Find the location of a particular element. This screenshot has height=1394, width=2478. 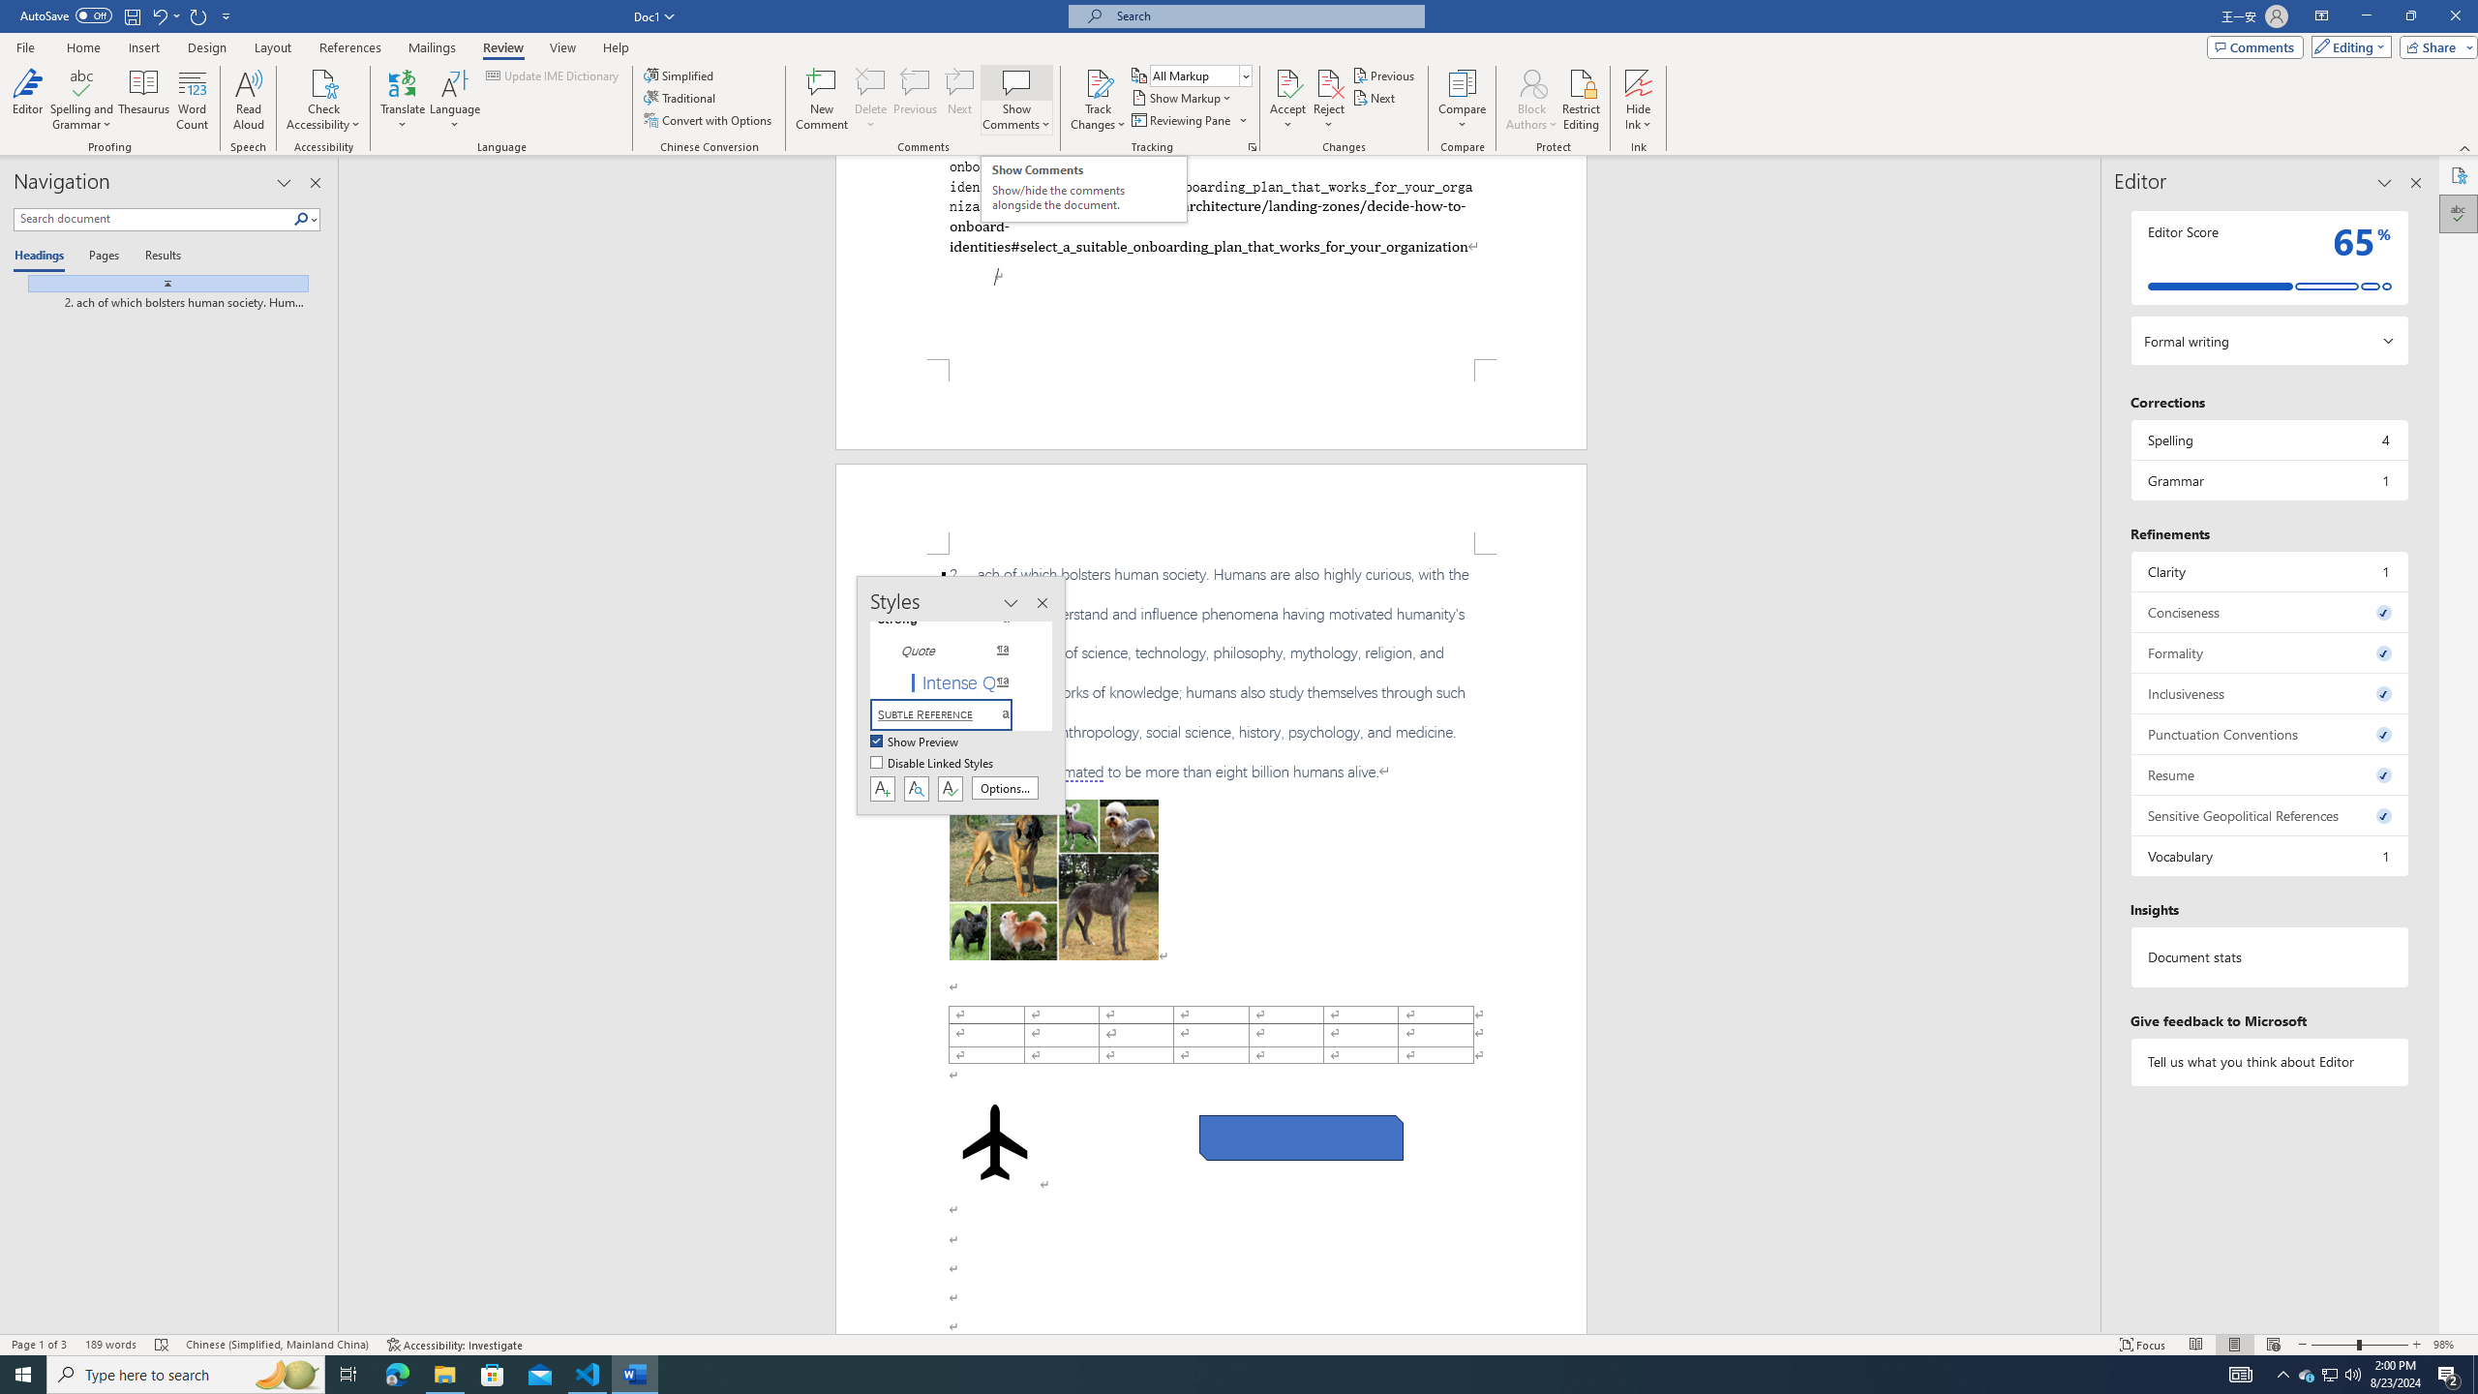

Document statistics is located at coordinates (2269, 956).